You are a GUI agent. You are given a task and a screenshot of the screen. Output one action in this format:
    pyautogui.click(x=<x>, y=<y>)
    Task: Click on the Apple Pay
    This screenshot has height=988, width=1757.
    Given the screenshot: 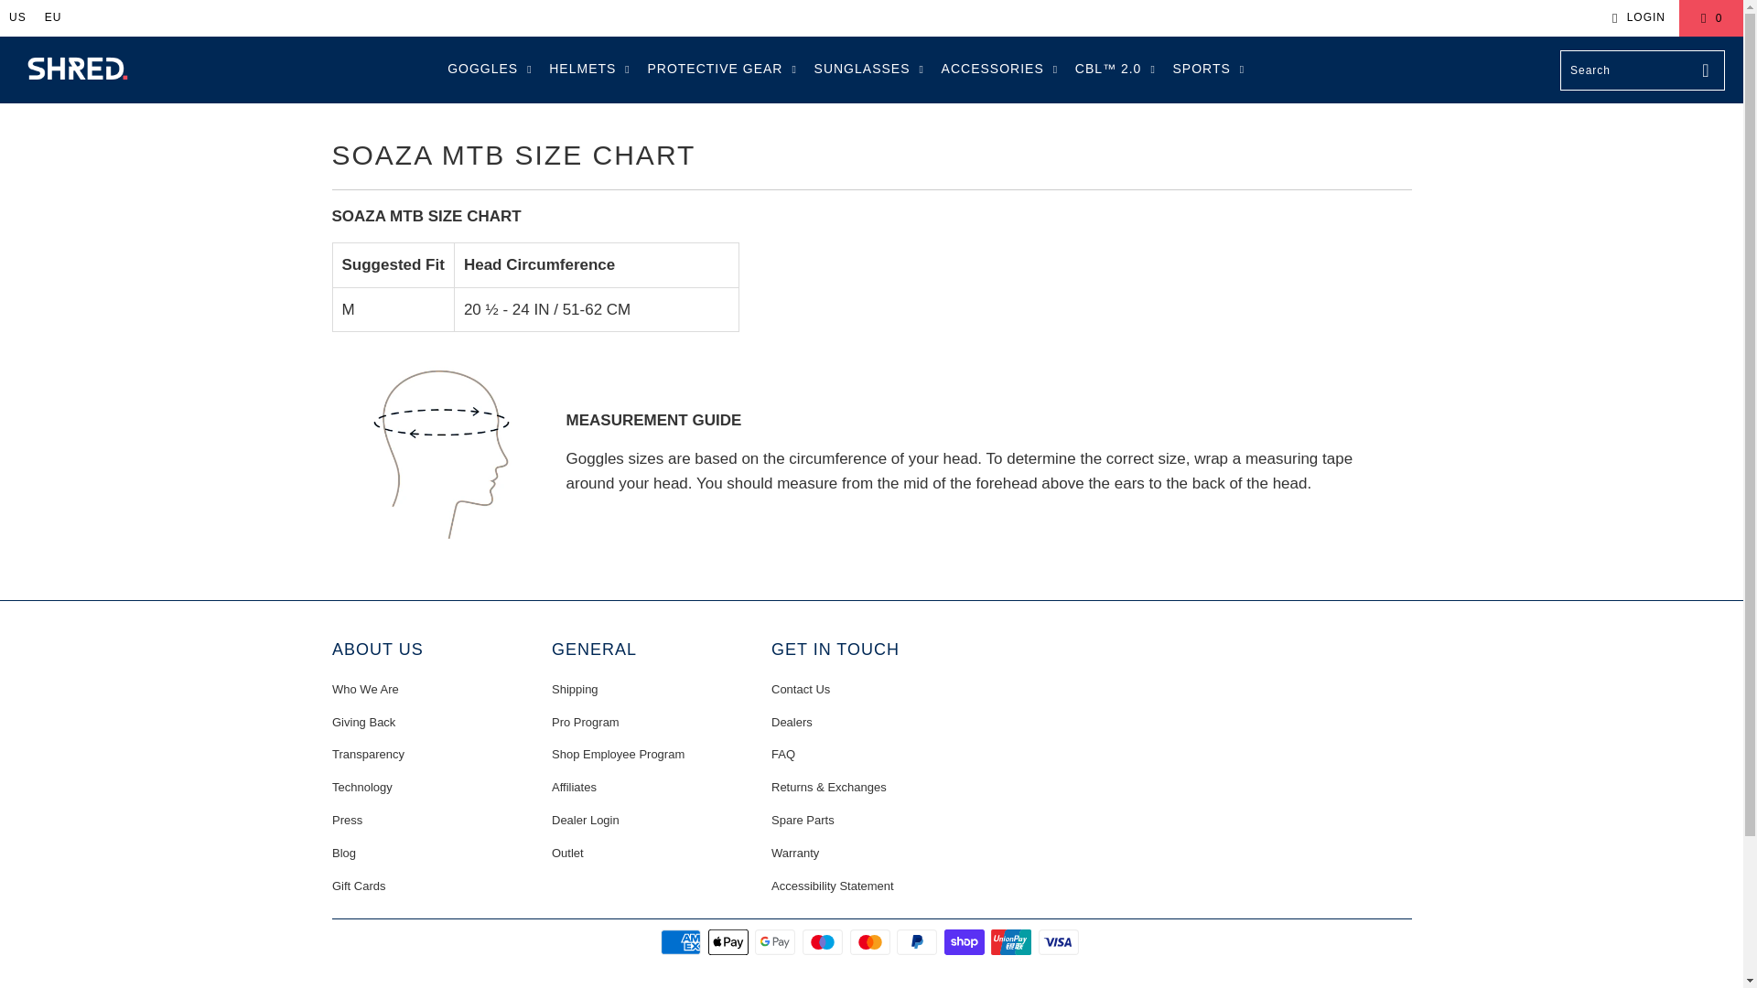 What is the action you would take?
    pyautogui.click(x=729, y=942)
    